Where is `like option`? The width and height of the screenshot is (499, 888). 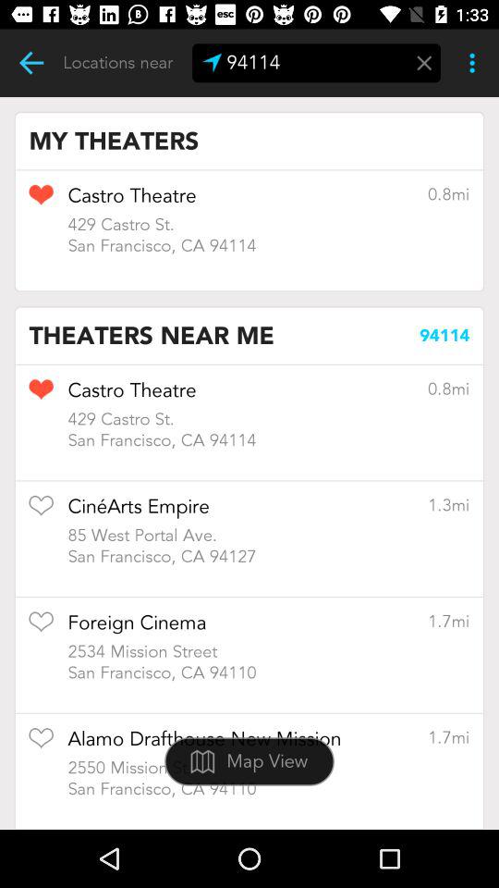
like option is located at coordinates (41, 744).